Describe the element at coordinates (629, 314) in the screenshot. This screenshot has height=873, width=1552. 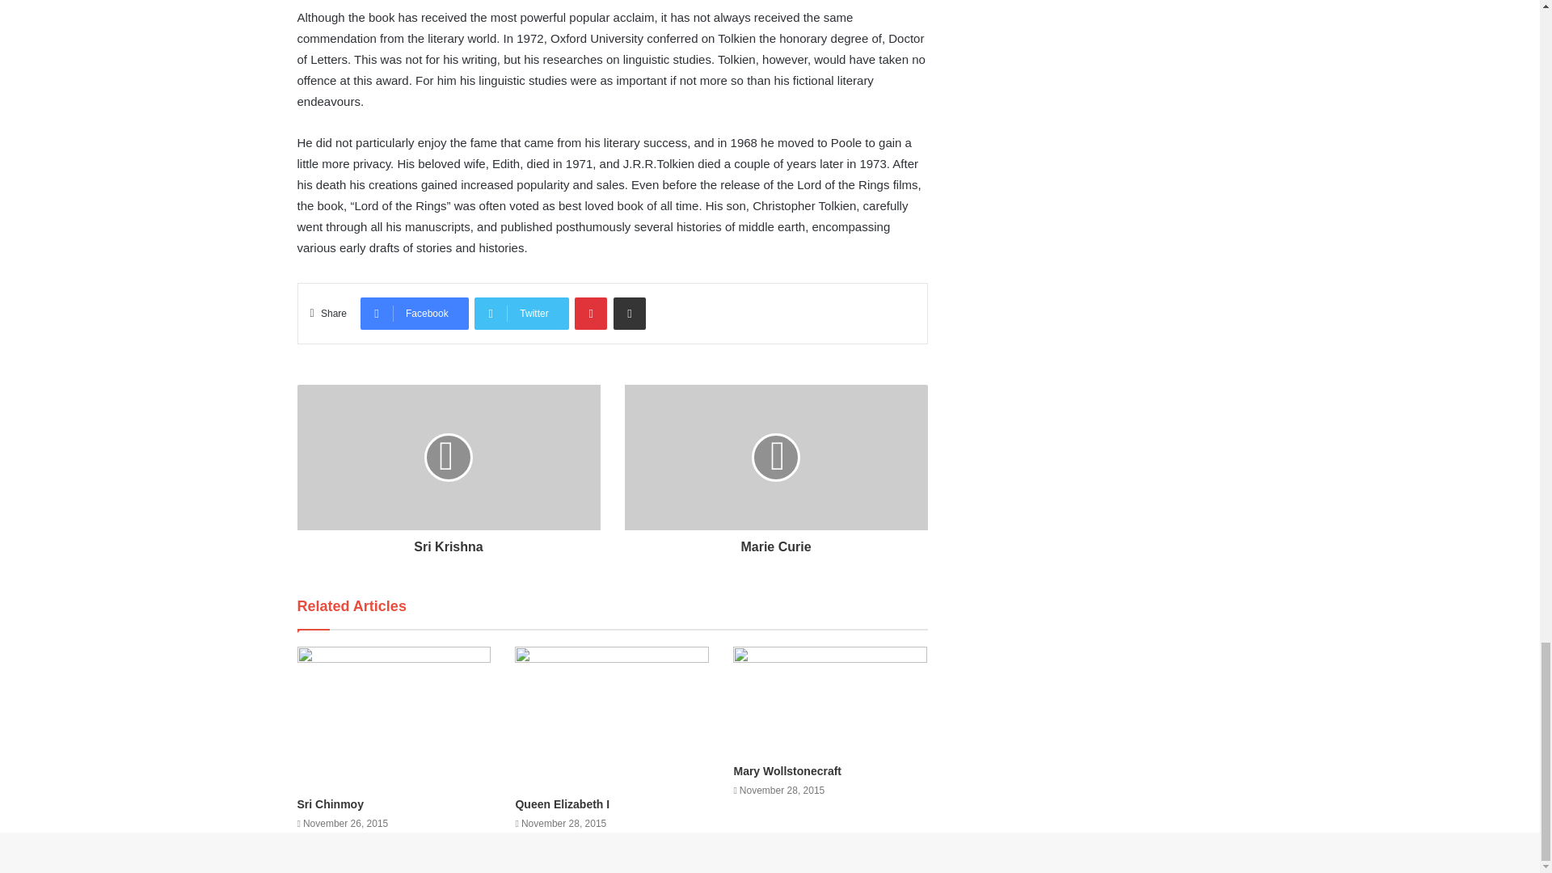
I see `Share via Email` at that location.